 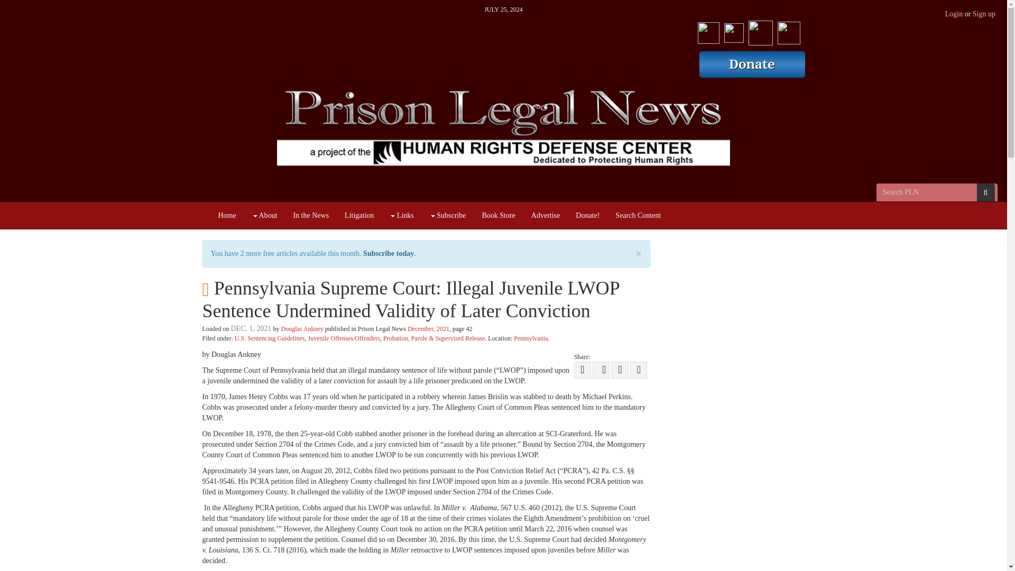 What do you see at coordinates (788, 31) in the screenshot?
I see `Paul Wright's LinkedIn Page` at bounding box center [788, 31].